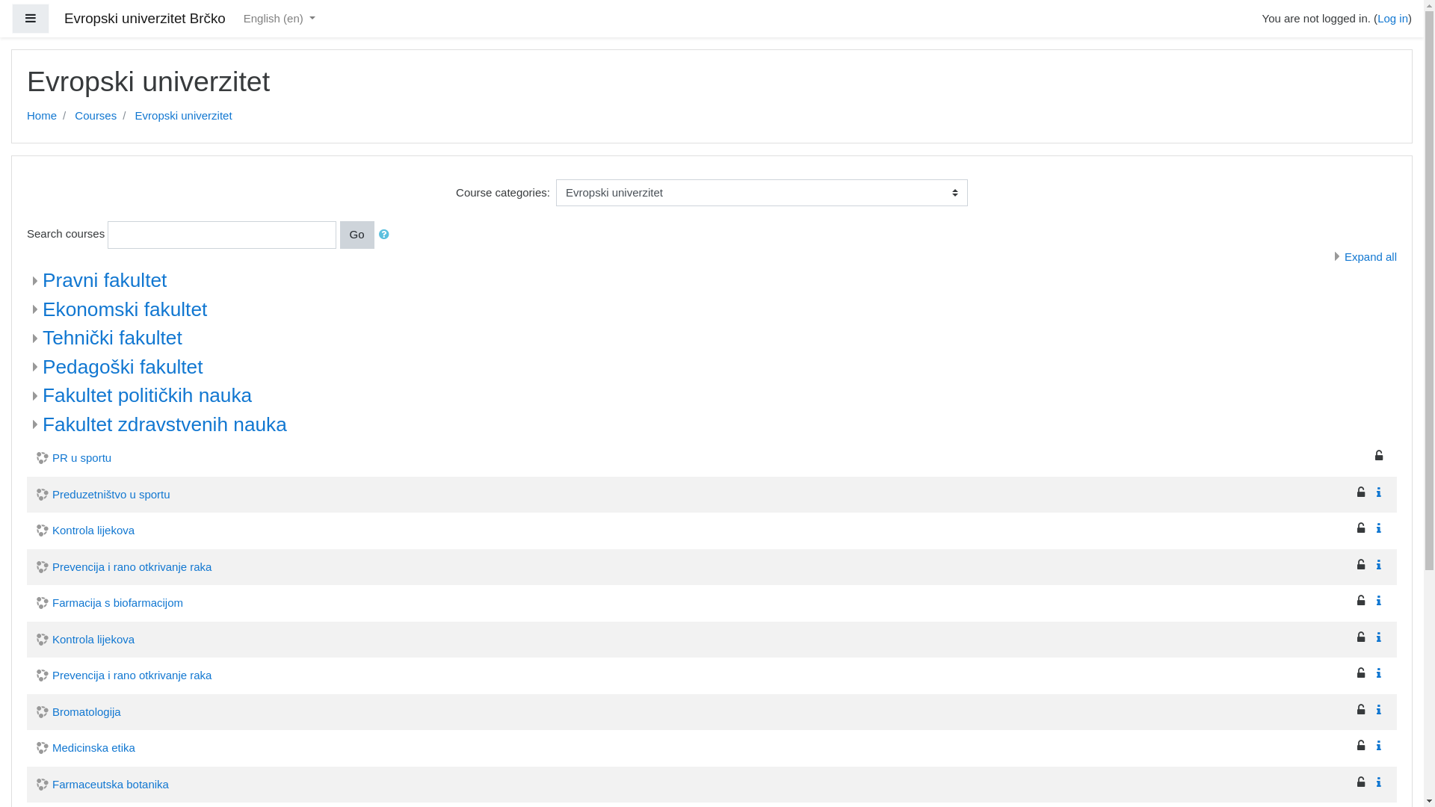  What do you see at coordinates (31, 19) in the screenshot?
I see `Side panel` at bounding box center [31, 19].